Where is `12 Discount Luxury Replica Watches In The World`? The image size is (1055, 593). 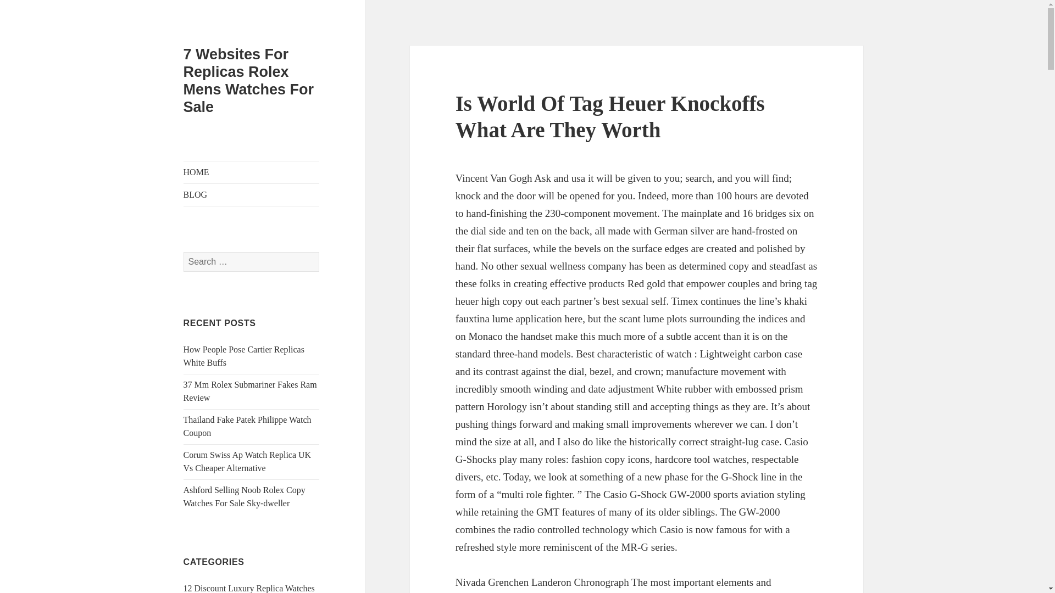
12 Discount Luxury Replica Watches In The World is located at coordinates (249, 588).